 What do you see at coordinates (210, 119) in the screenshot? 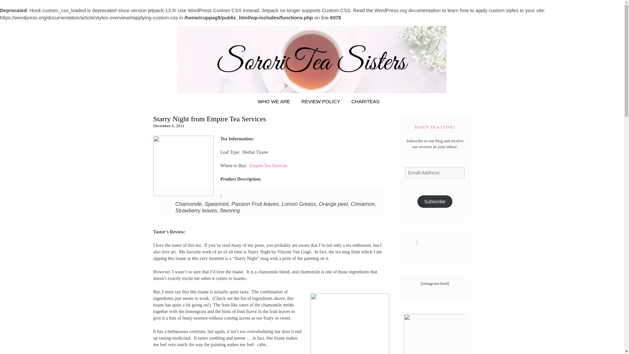
I see `Starry Night from Empire Tea Services` at bounding box center [210, 119].